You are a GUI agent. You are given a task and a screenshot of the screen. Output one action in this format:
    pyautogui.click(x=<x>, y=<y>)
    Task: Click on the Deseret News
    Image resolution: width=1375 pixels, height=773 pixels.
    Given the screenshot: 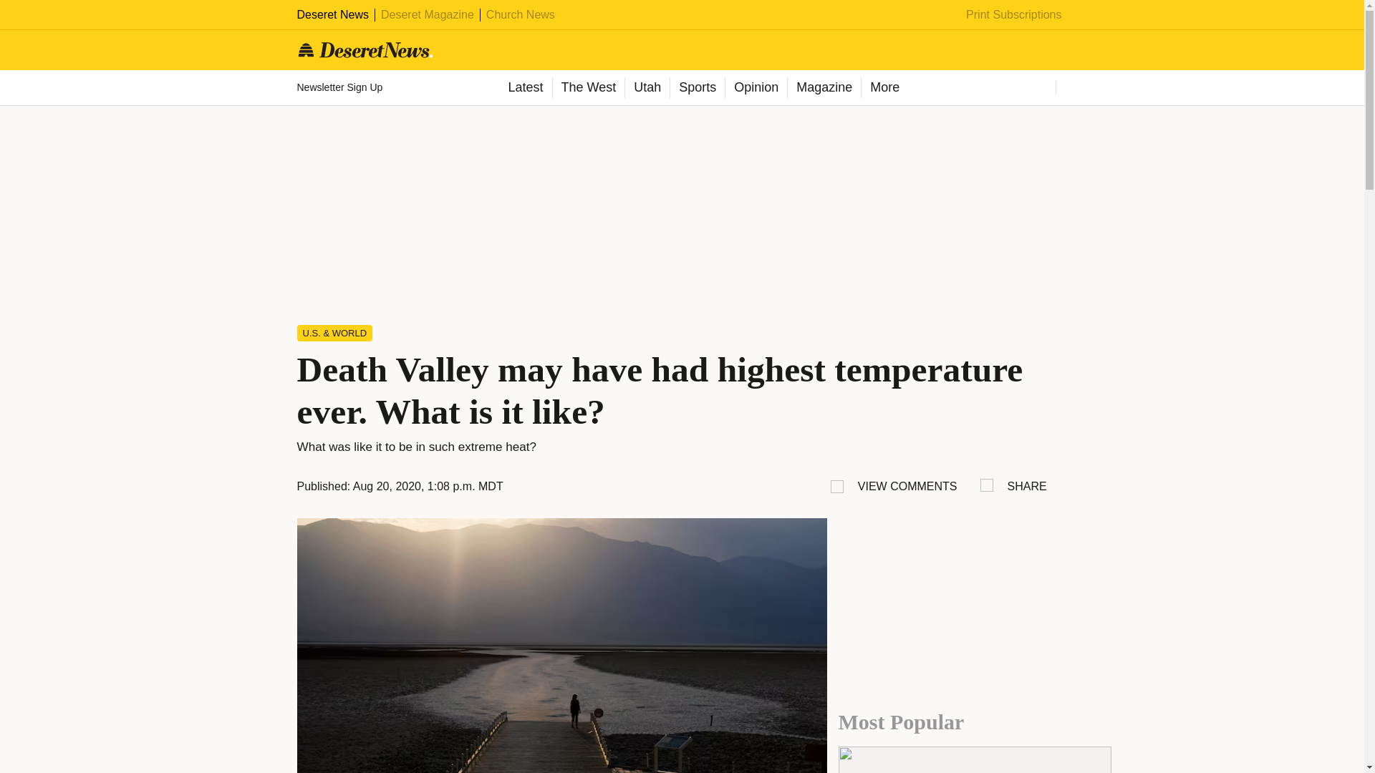 What is the action you would take?
    pyautogui.click(x=332, y=14)
    